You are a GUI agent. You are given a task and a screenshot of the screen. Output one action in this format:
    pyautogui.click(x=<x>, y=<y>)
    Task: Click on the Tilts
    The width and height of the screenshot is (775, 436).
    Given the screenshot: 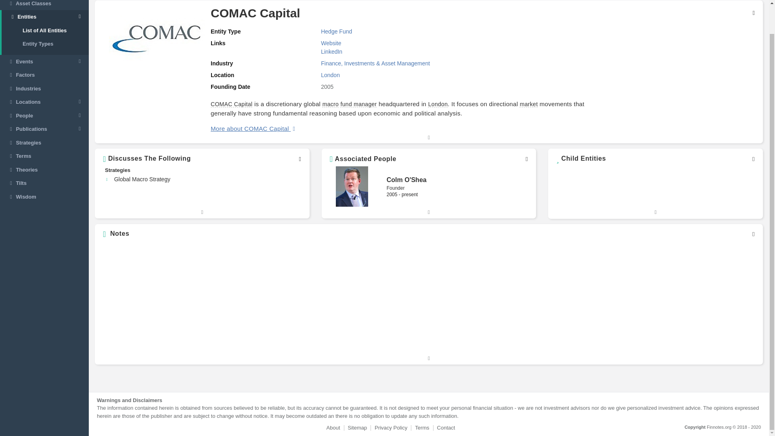 What is the action you would take?
    pyautogui.click(x=44, y=183)
    